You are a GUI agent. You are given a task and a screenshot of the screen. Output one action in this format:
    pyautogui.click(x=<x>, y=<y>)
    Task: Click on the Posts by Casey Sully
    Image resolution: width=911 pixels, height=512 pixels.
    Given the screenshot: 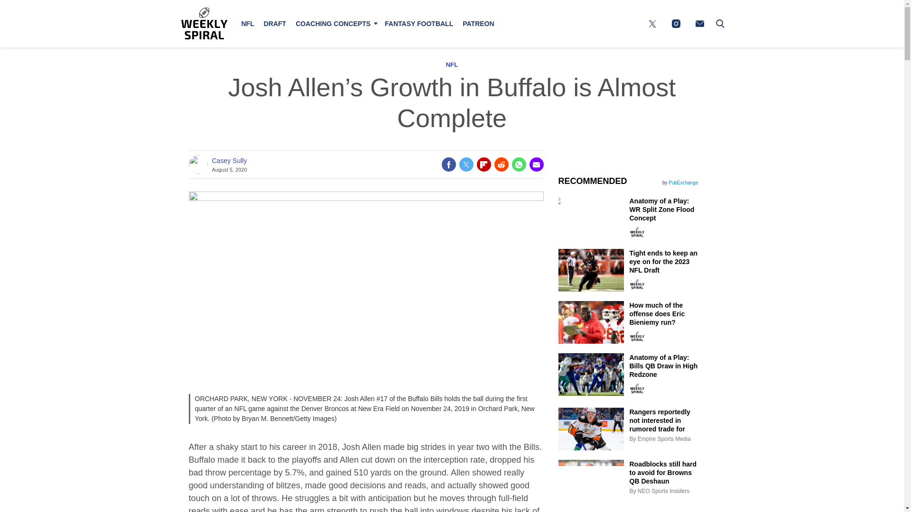 What is the action you would take?
    pyautogui.click(x=229, y=161)
    